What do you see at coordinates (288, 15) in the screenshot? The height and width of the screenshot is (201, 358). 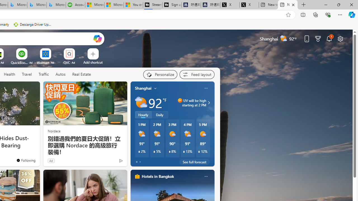 I see `Add this page to favorites (Ctrl+D)` at bounding box center [288, 15].